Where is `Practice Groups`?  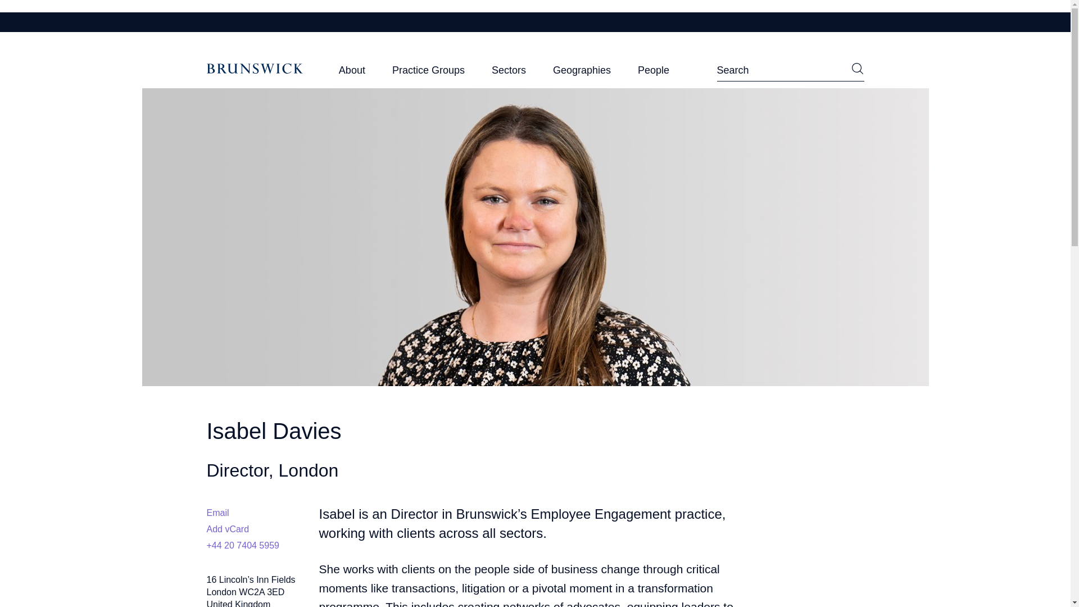 Practice Groups is located at coordinates (428, 73).